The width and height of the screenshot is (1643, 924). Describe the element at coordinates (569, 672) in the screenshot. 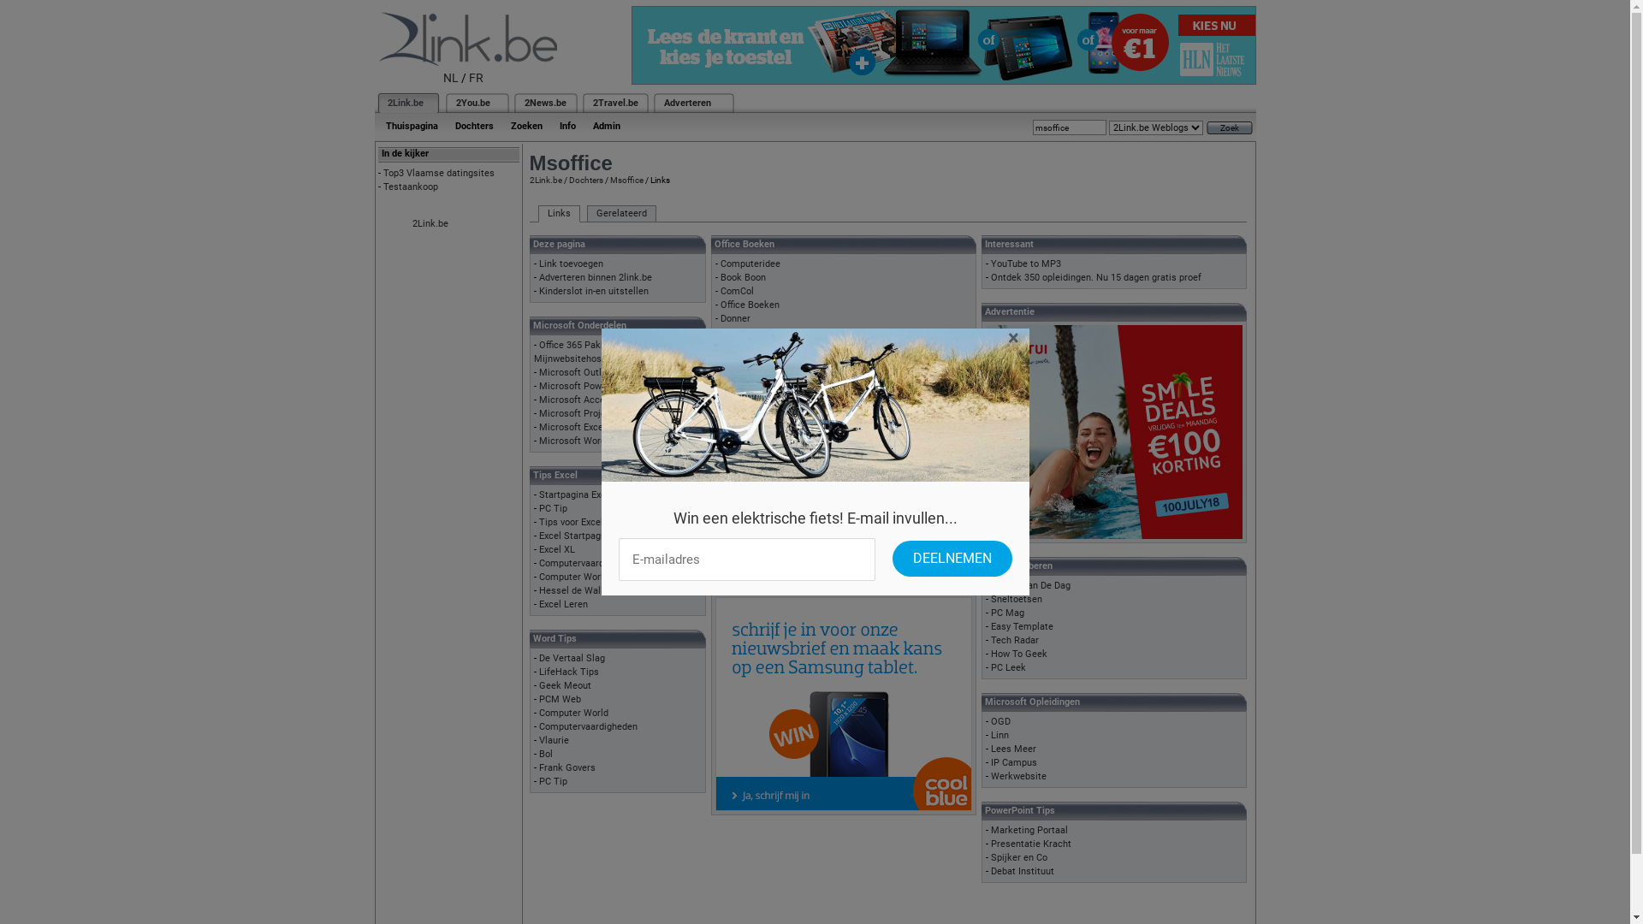

I see `LifeHack Tips` at that location.